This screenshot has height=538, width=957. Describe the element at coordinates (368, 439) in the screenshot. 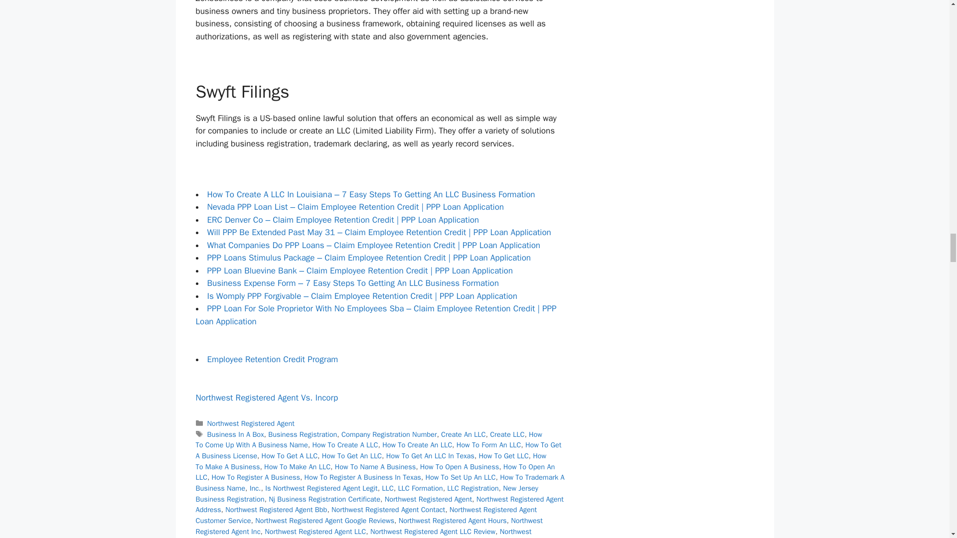

I see `How To Come Up With A Business Name` at that location.